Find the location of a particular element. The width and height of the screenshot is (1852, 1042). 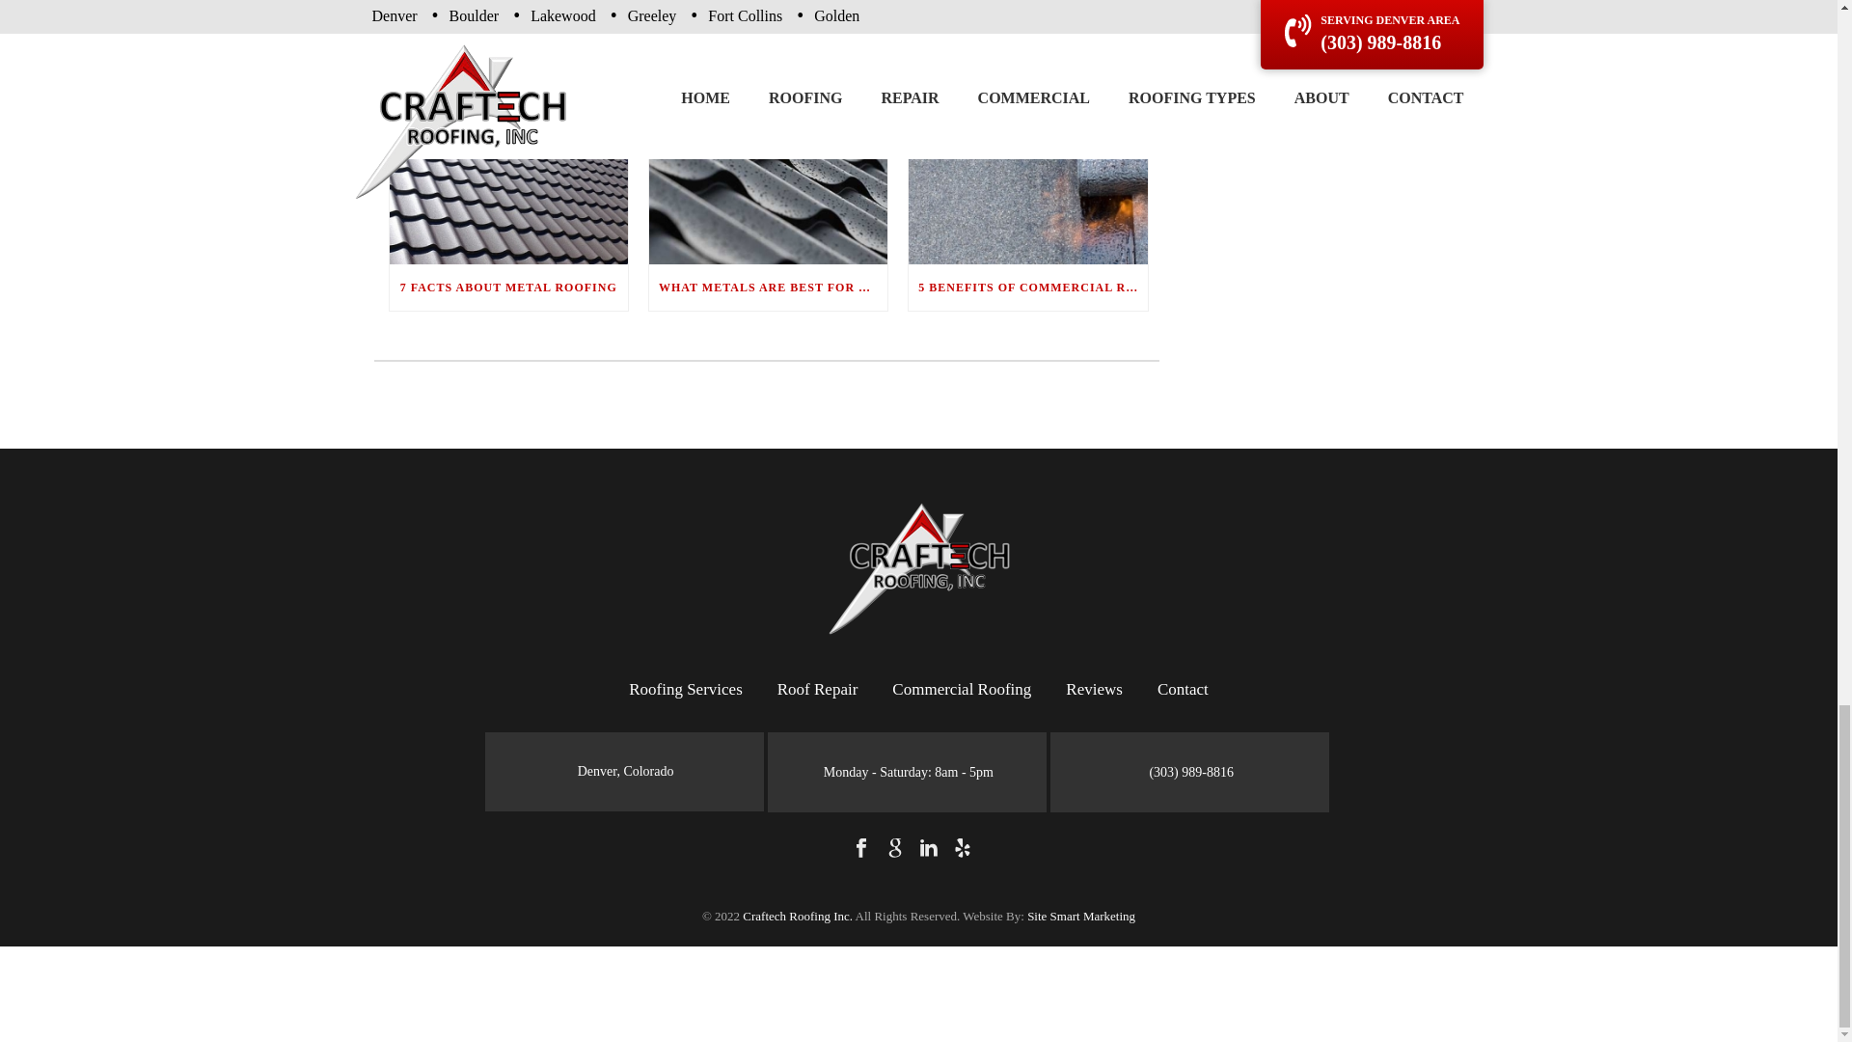

Follow Us on google is located at coordinates (895, 849).